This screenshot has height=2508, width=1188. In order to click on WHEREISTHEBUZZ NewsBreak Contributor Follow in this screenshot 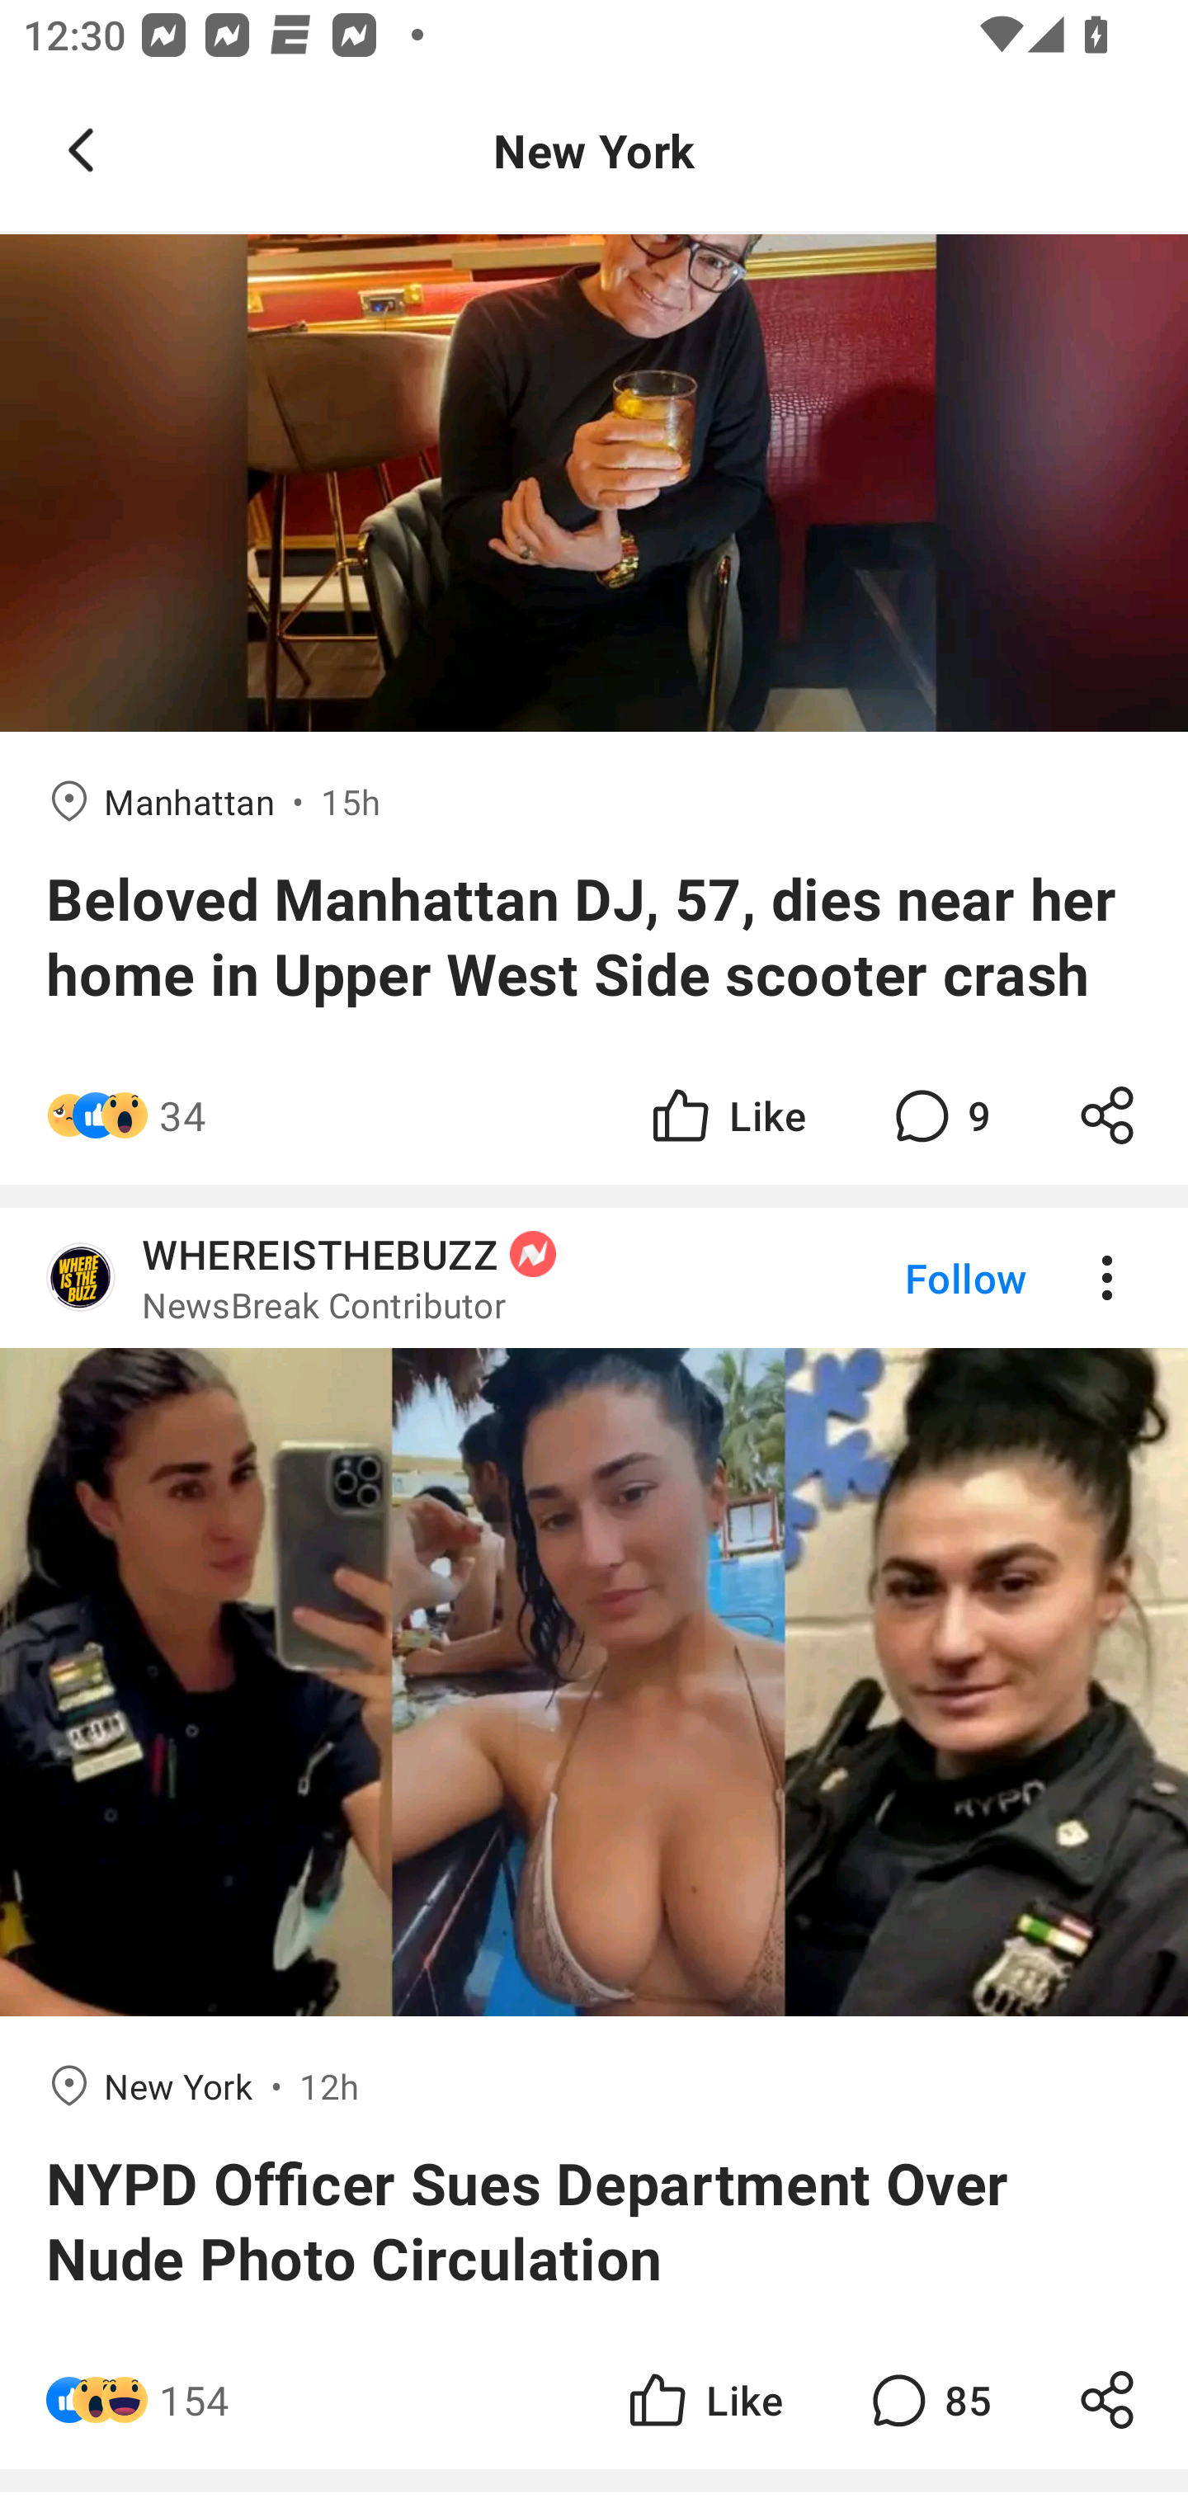, I will do `click(594, 1279)`.